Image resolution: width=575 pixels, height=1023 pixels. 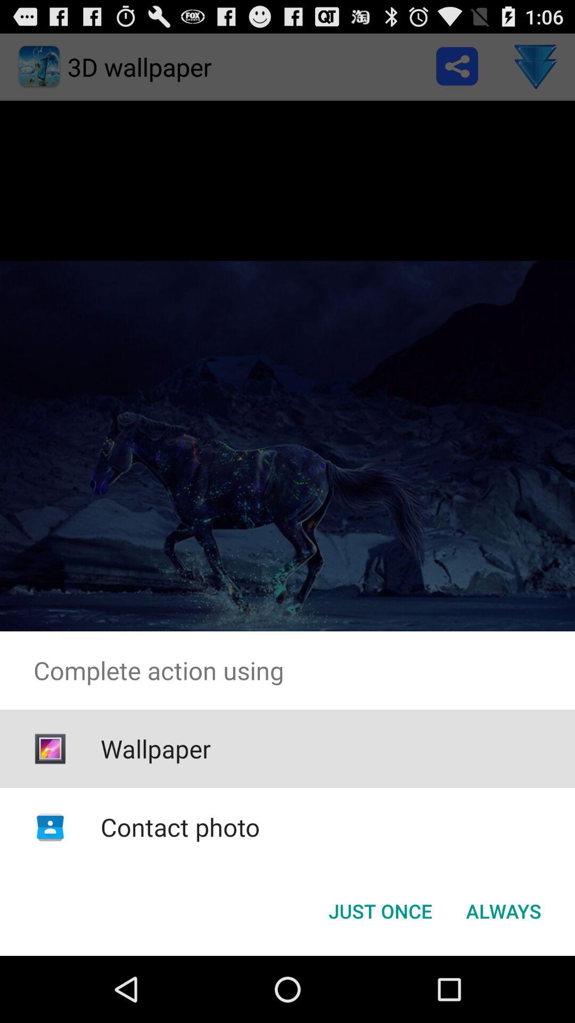 What do you see at coordinates (380, 911) in the screenshot?
I see `swipe until the just once icon` at bounding box center [380, 911].